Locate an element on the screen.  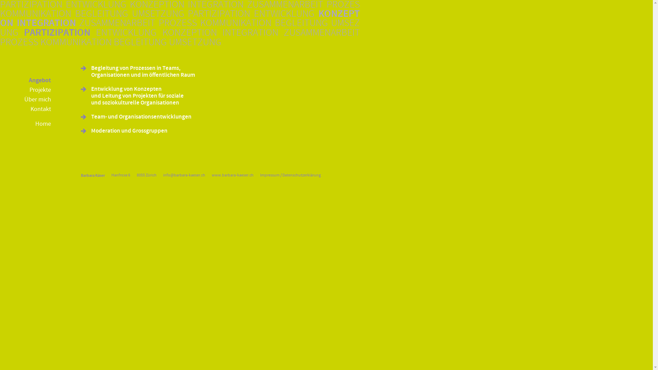
www.barbara-kaeser.ch is located at coordinates (233, 175).